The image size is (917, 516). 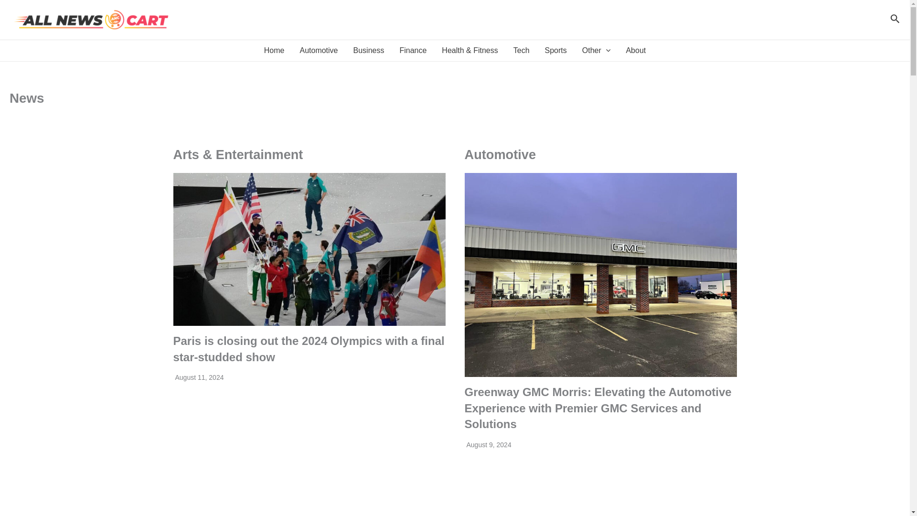 I want to click on Other, so click(x=596, y=51).